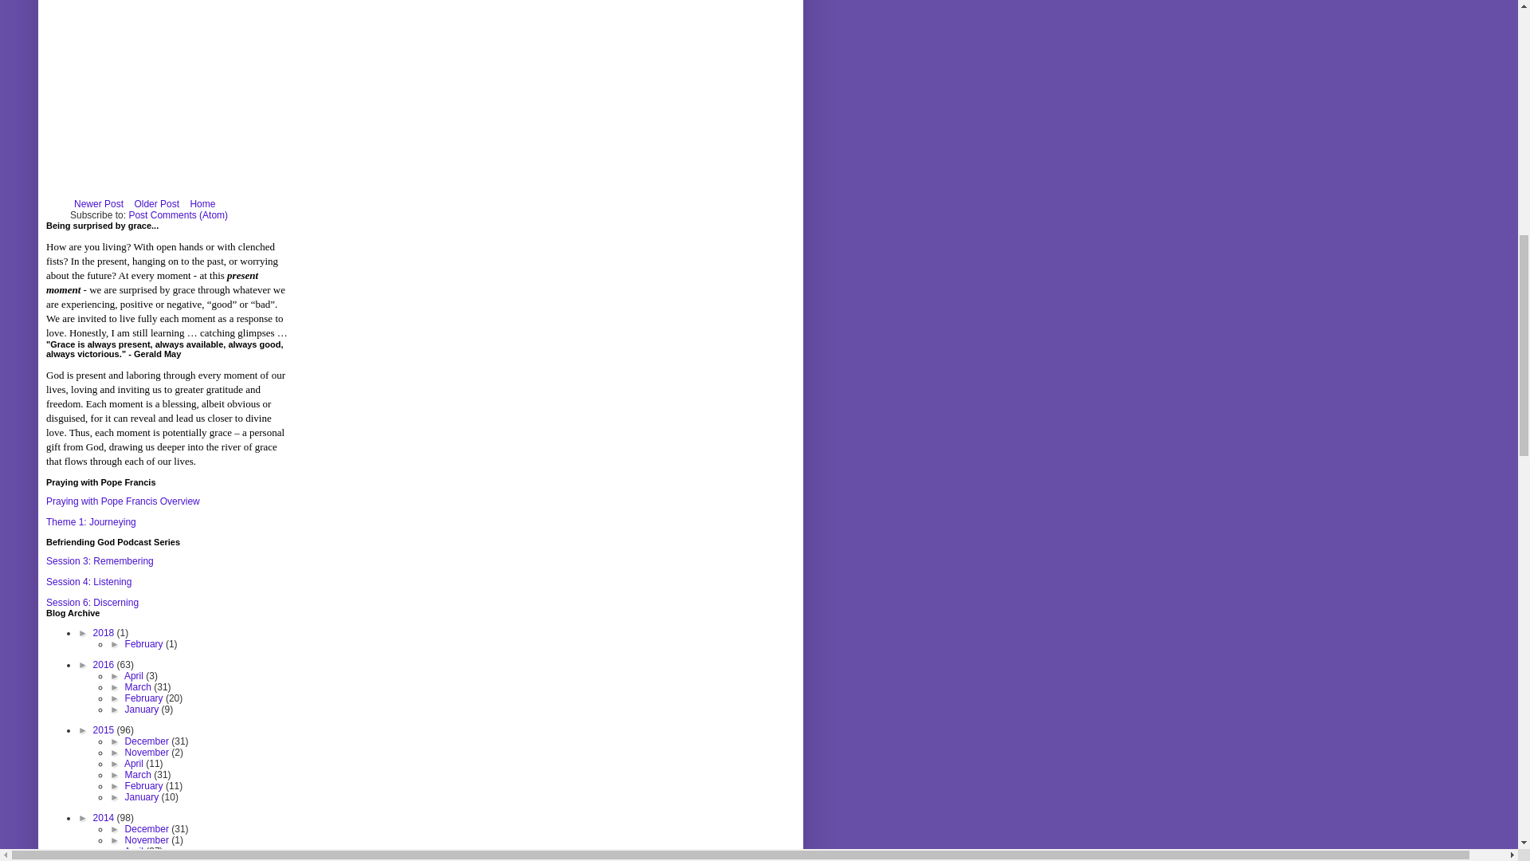  I want to click on Theme 1: Journeying, so click(91, 522).